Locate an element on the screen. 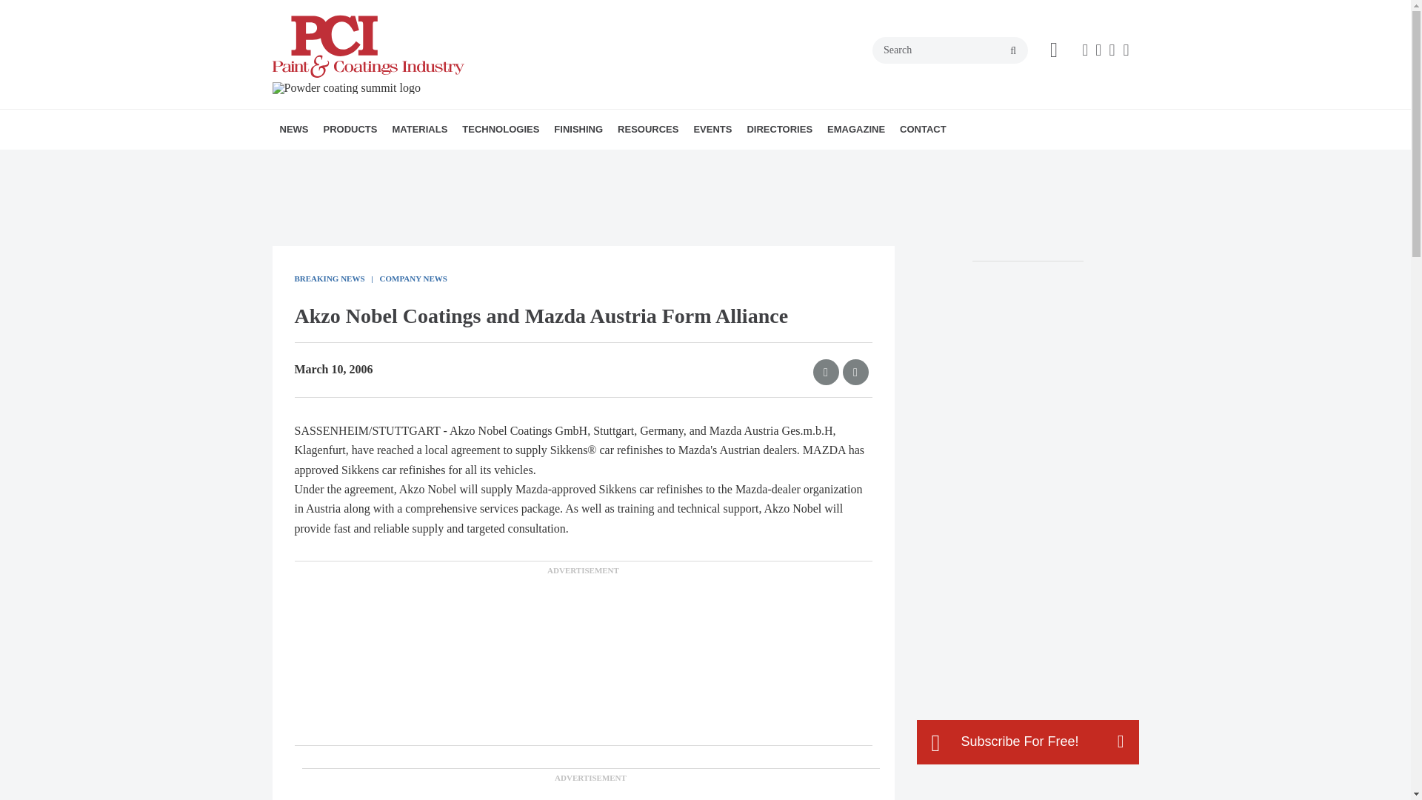 This screenshot has width=1422, height=800. SUBSCRIBE TO ENEWSLETTERS is located at coordinates (382, 161).